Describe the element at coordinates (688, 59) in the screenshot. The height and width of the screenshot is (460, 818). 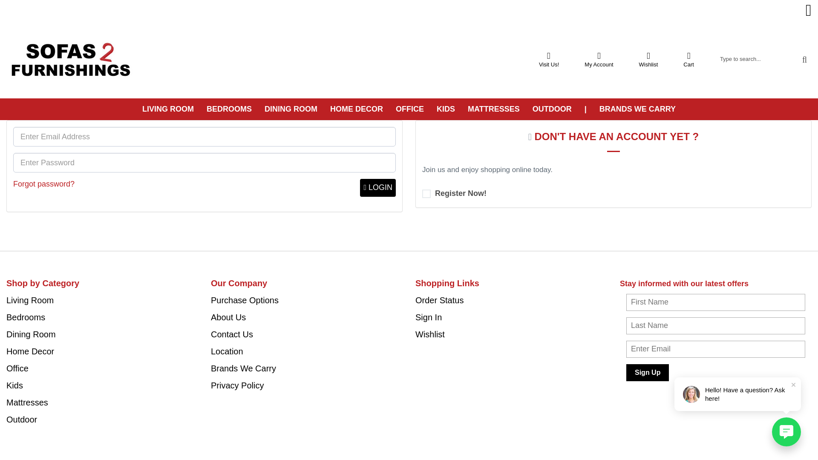
I see `Shoping Cart` at that location.